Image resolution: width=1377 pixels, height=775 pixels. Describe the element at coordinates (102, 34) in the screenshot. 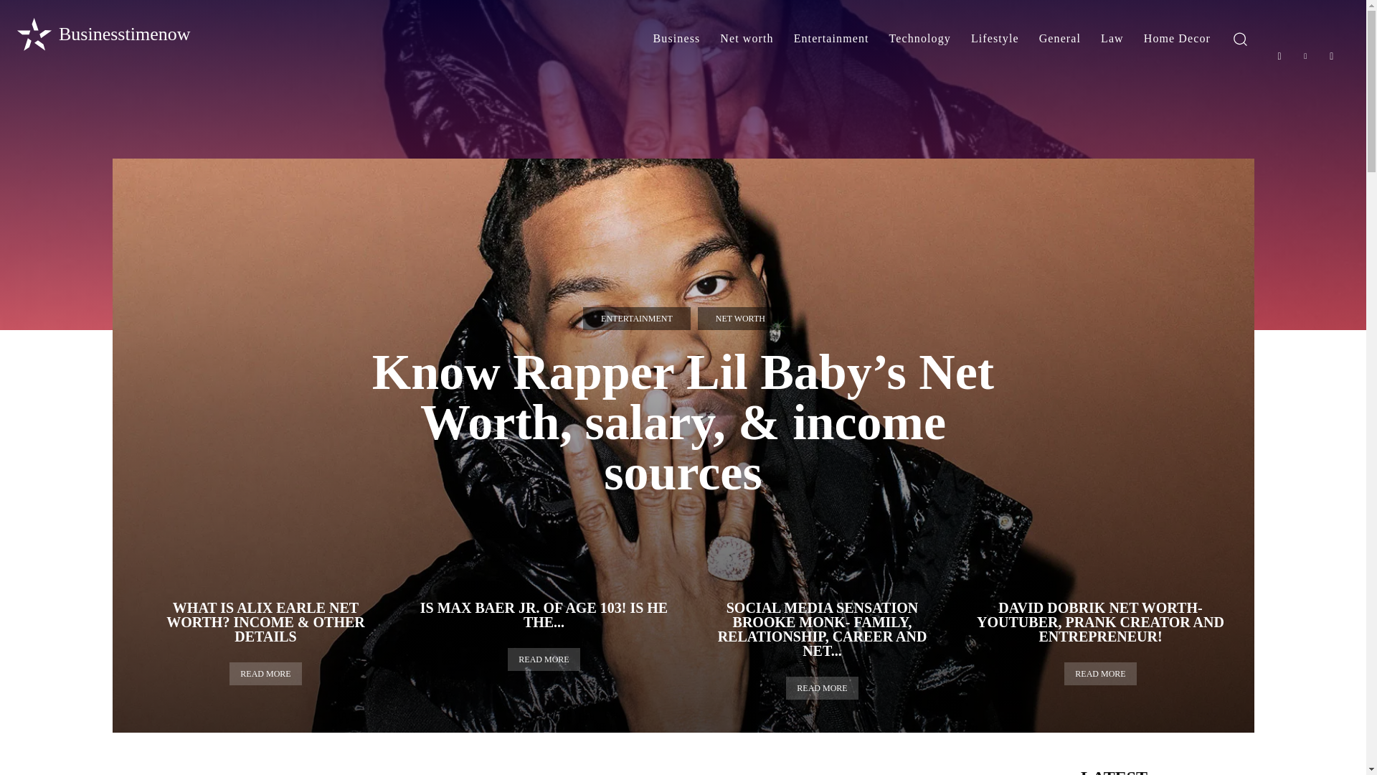

I see `Businesstimenow` at that location.